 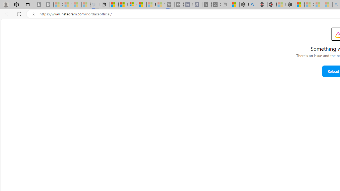 I want to click on Microsoft Start - Sleeping, so click(x=151, y=5).